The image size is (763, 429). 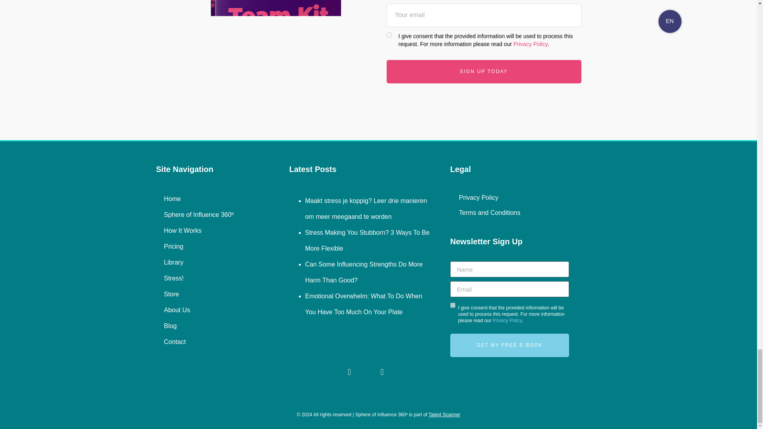 What do you see at coordinates (205, 230) in the screenshot?
I see `How It Works` at bounding box center [205, 230].